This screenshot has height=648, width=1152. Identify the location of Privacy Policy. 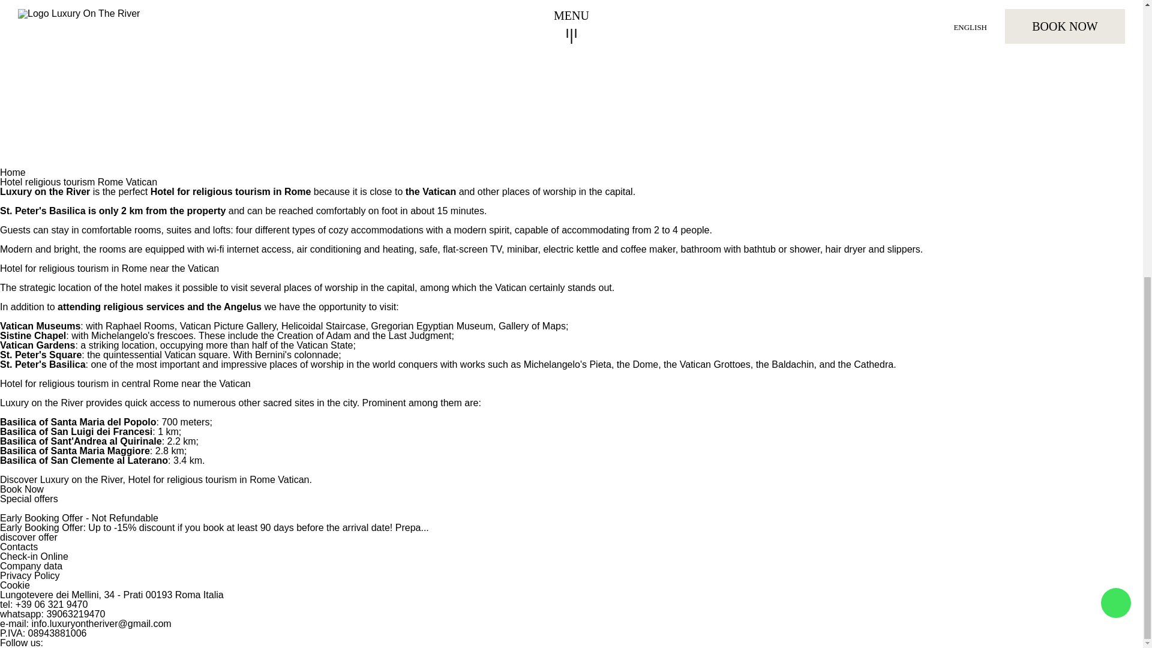
(30, 575).